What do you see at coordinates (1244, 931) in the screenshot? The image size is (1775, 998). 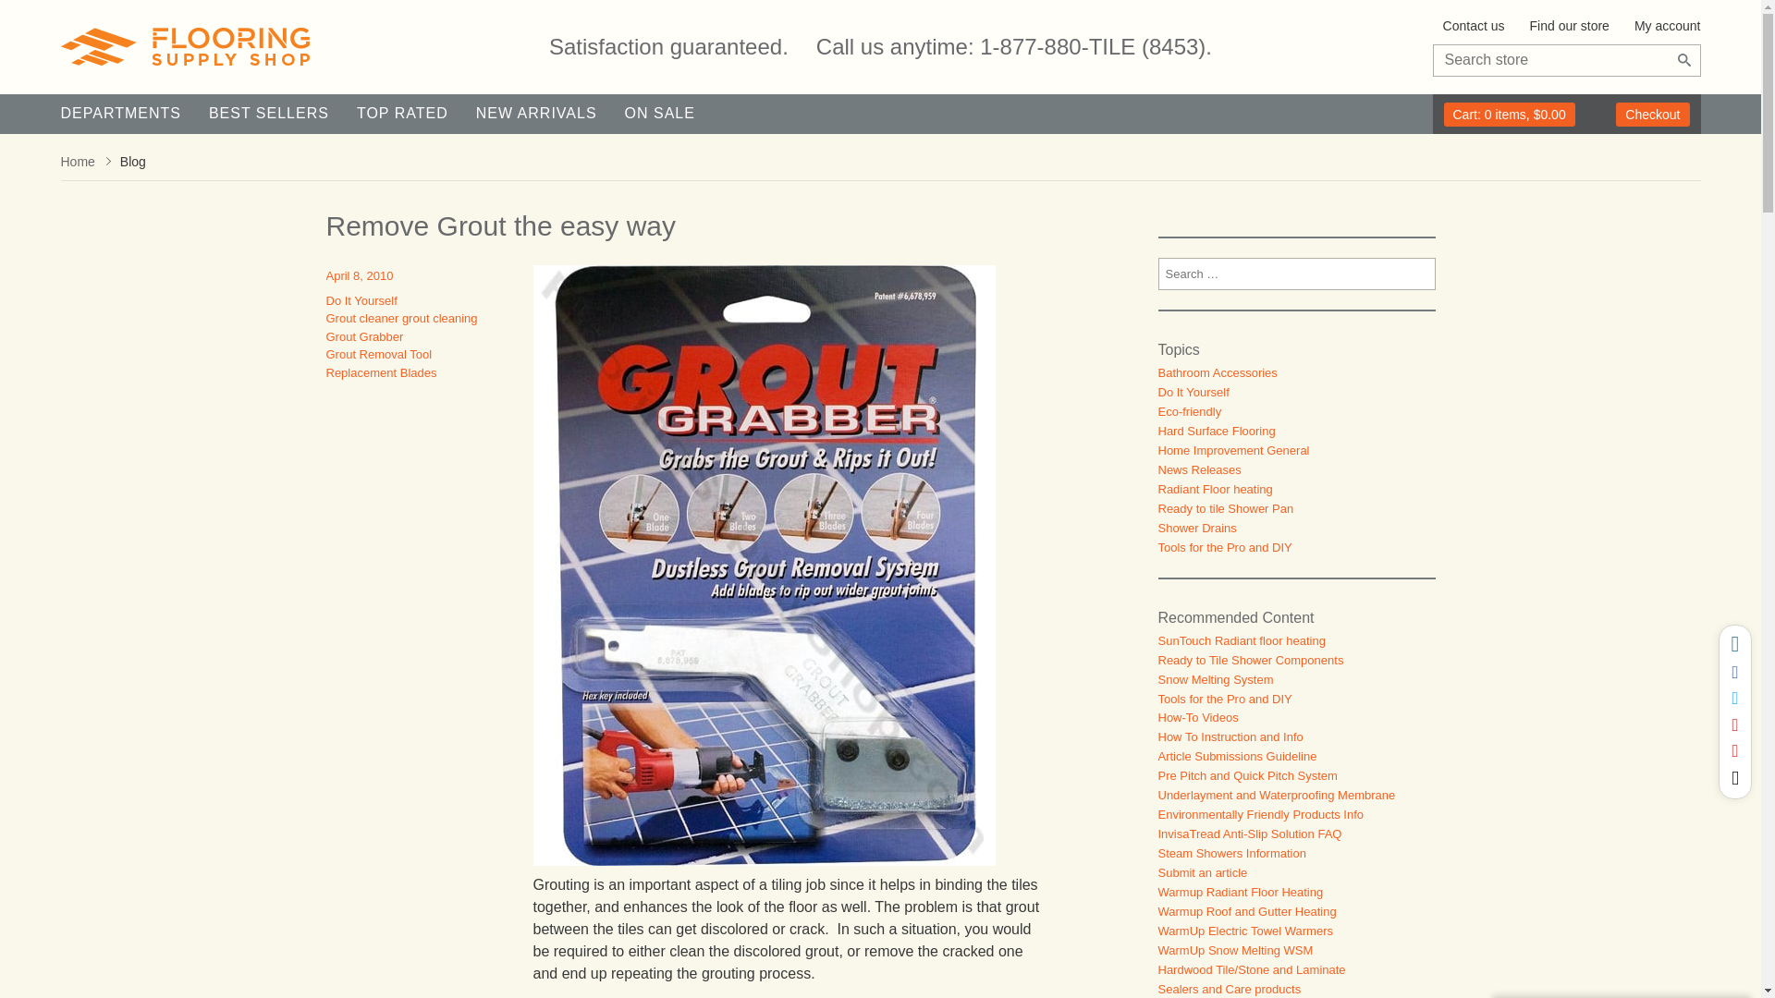 I see `WarmUp Electric Towel Warmers` at bounding box center [1244, 931].